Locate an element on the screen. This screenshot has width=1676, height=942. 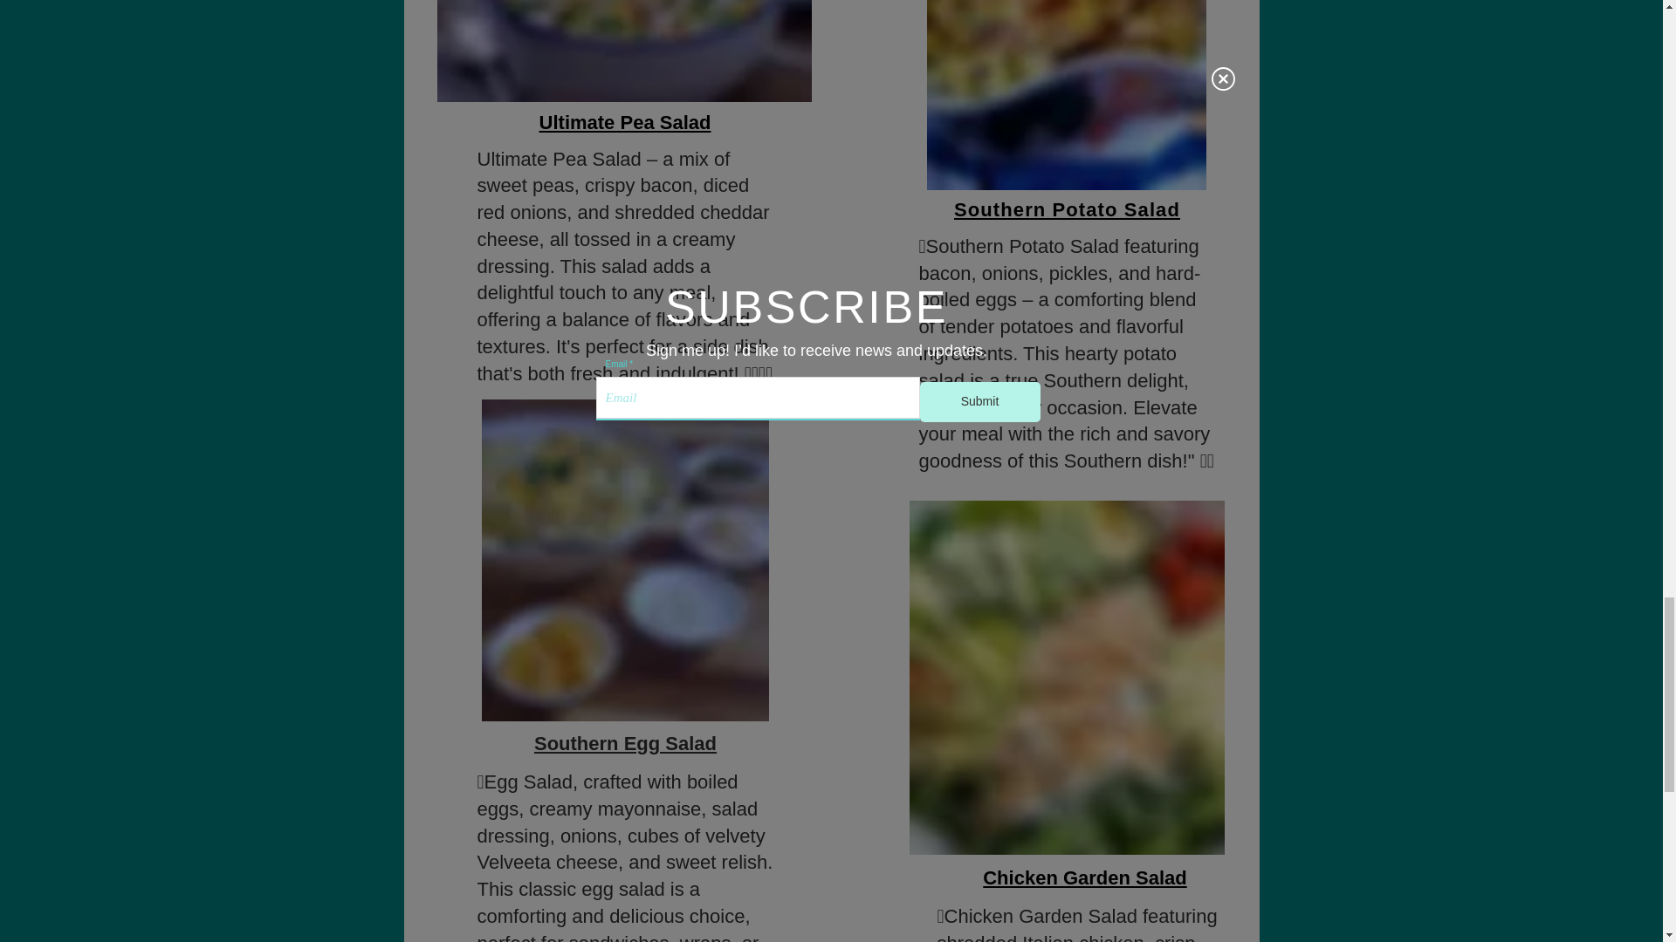
Egg Salad Recipe is located at coordinates (625, 560).